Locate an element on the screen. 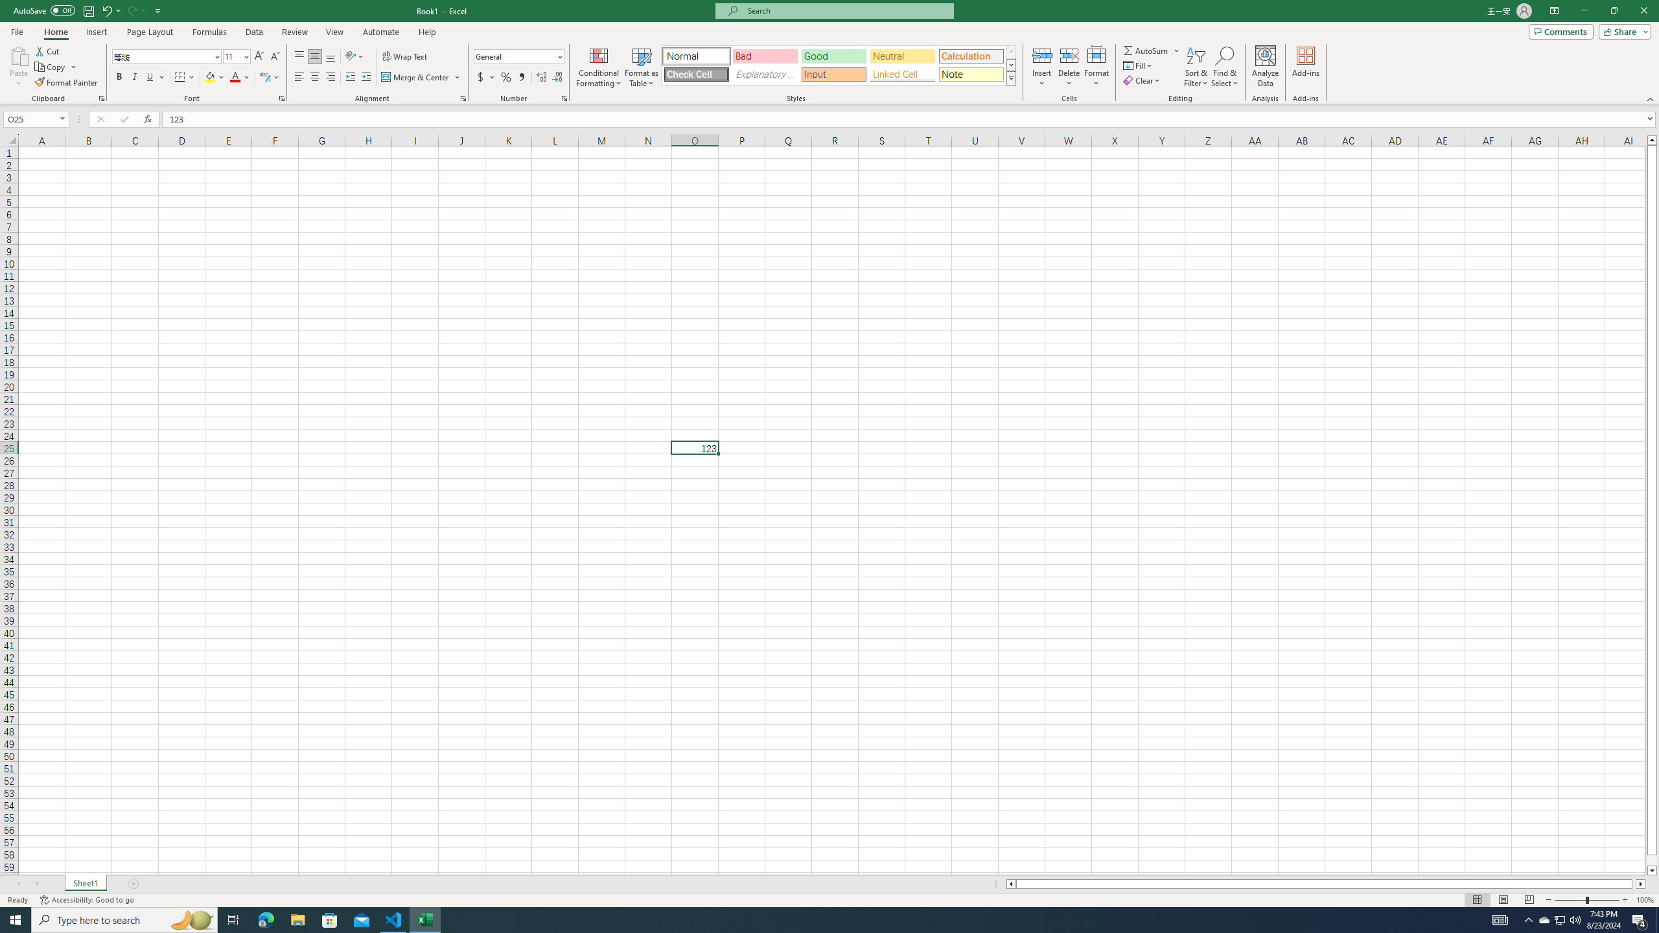 The height and width of the screenshot is (933, 1659). Input is located at coordinates (833, 74).